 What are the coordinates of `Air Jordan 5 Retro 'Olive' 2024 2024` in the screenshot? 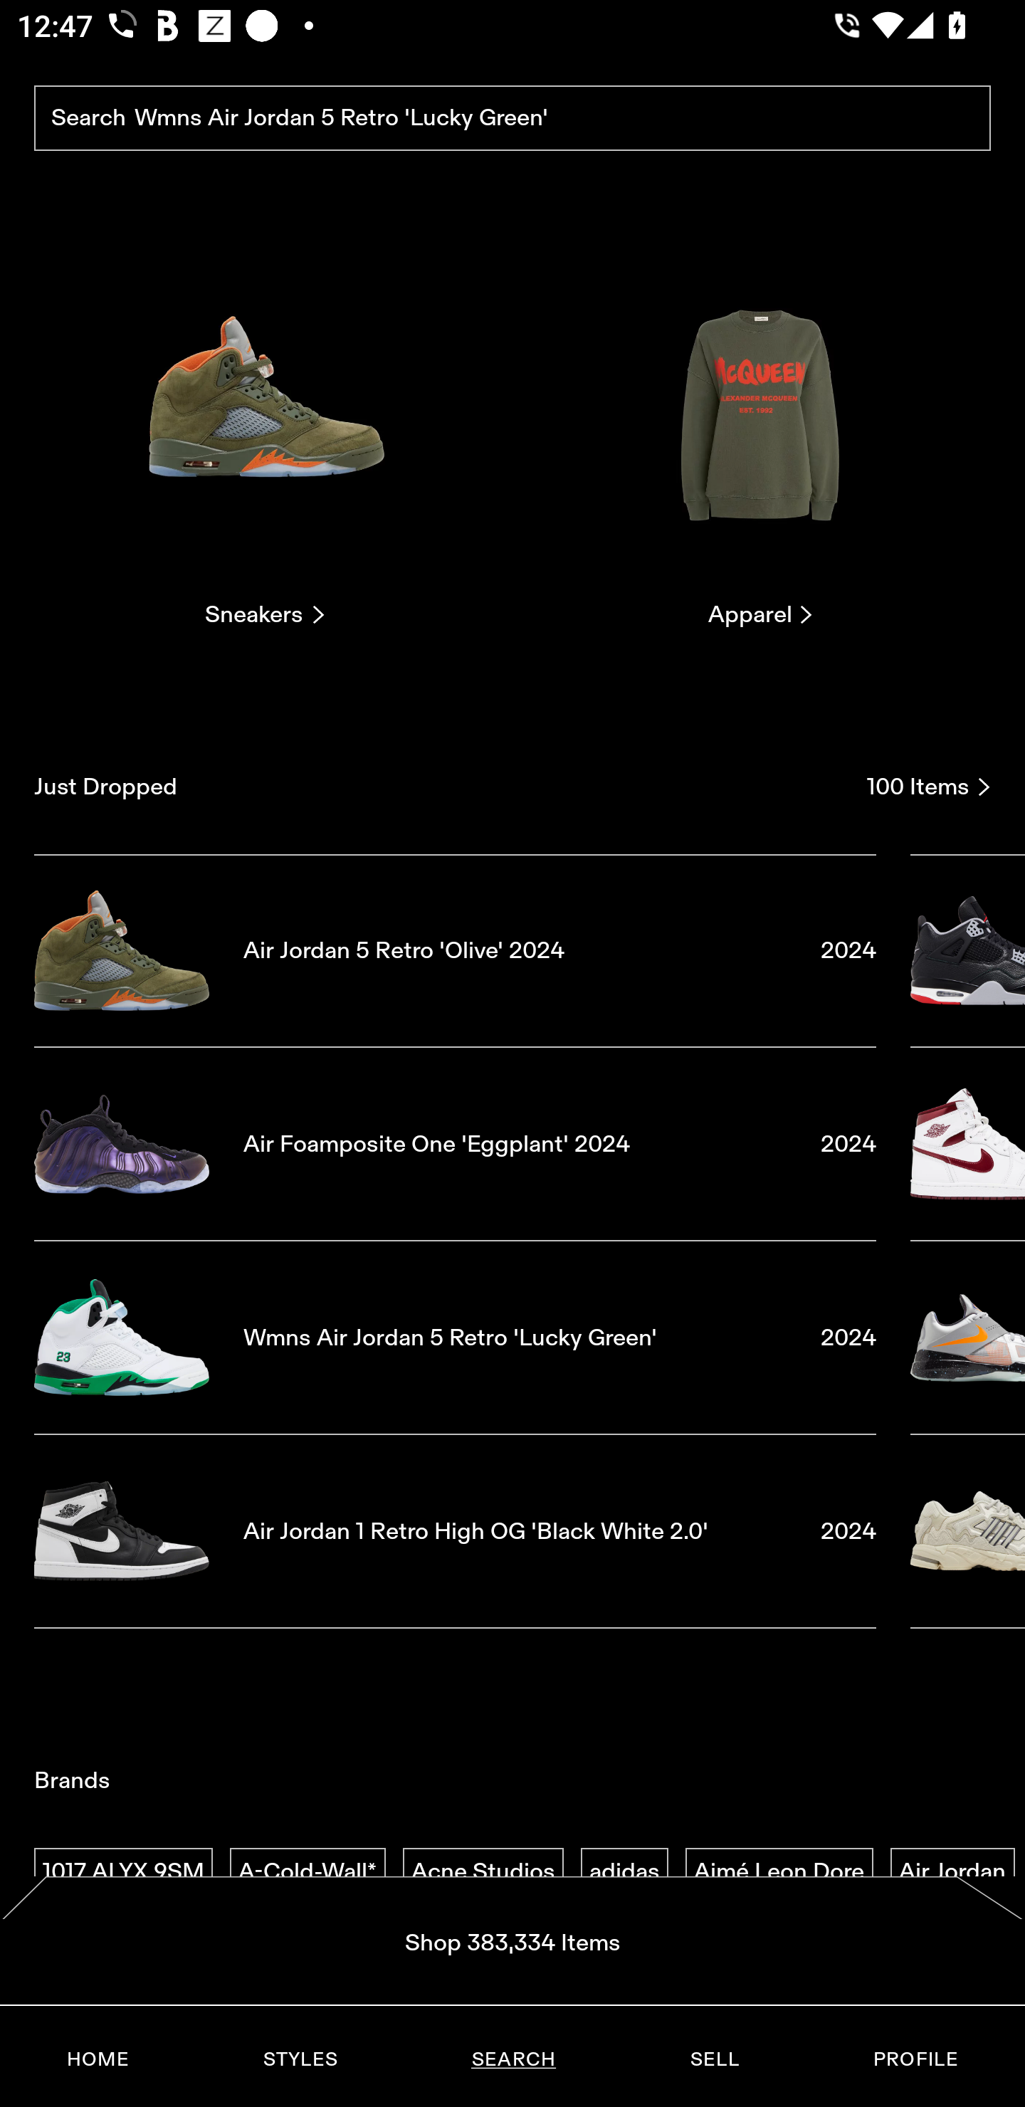 It's located at (455, 950).